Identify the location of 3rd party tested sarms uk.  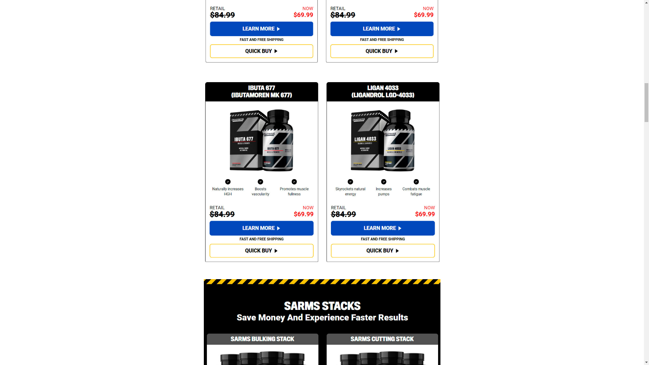
(322, 32).